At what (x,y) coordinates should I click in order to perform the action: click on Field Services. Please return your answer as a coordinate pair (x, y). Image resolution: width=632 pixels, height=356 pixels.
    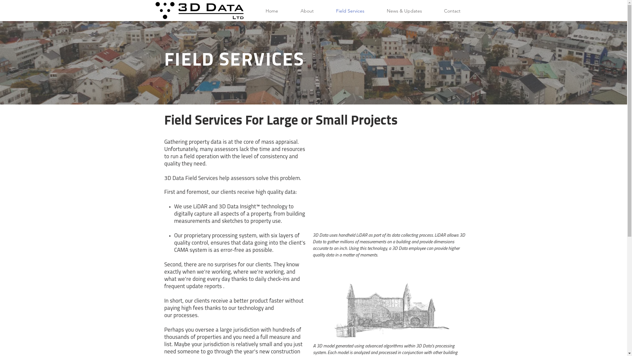
    Looking at the image, I should click on (350, 11).